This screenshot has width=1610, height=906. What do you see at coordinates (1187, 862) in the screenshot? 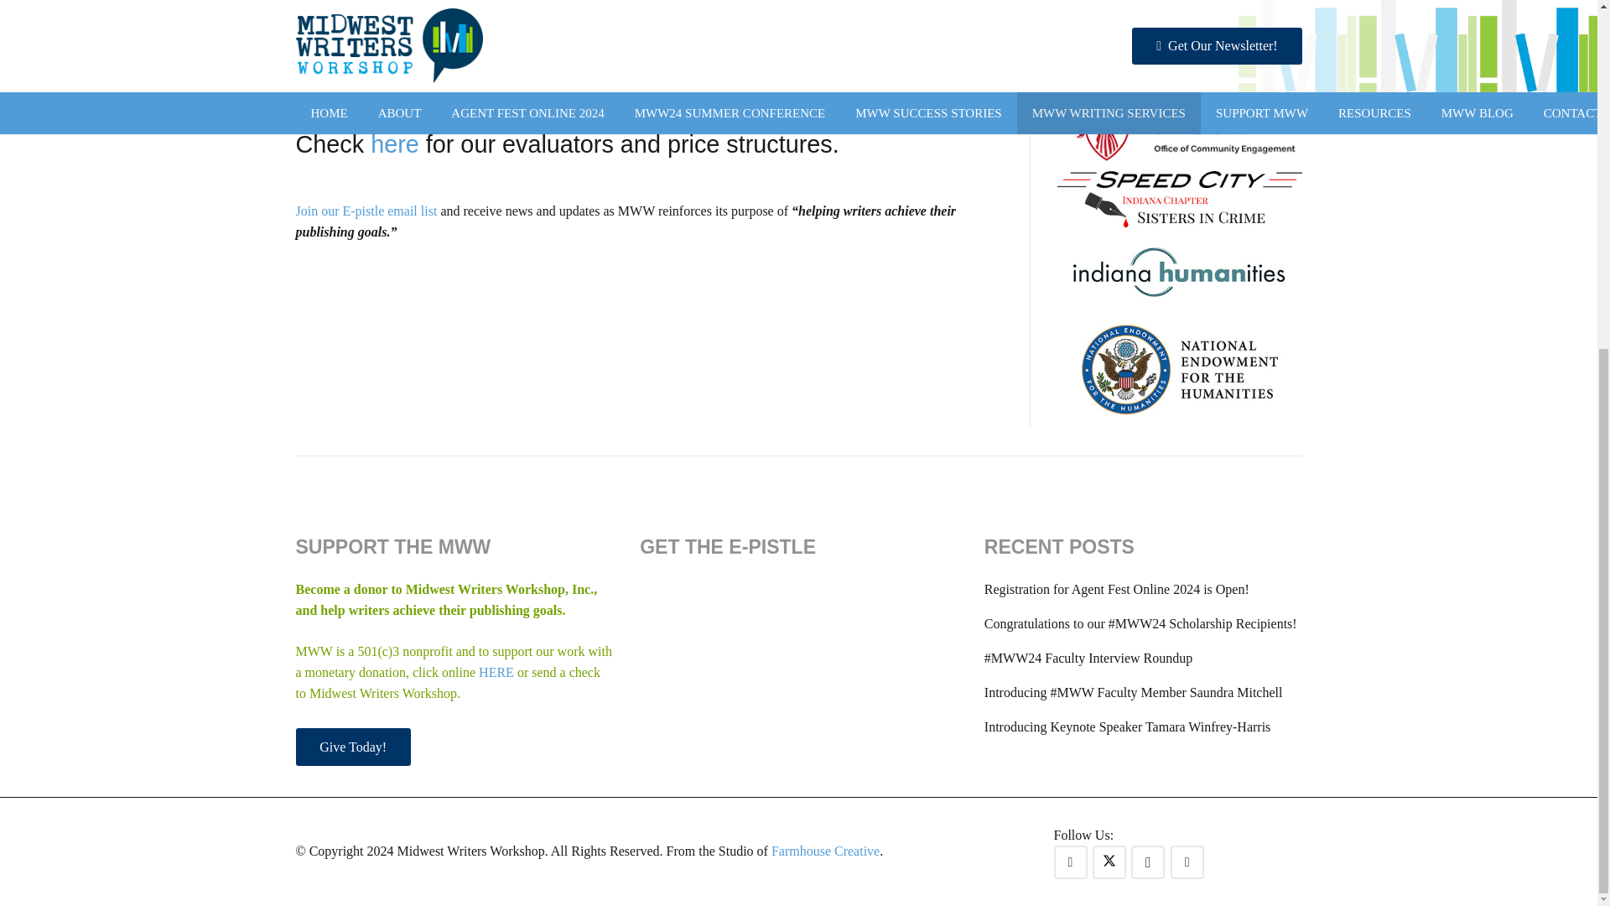
I see `YouTube` at bounding box center [1187, 862].